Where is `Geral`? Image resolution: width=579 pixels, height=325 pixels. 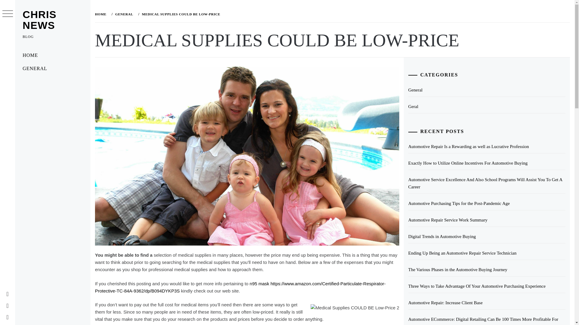 Geral is located at coordinates (487, 107).